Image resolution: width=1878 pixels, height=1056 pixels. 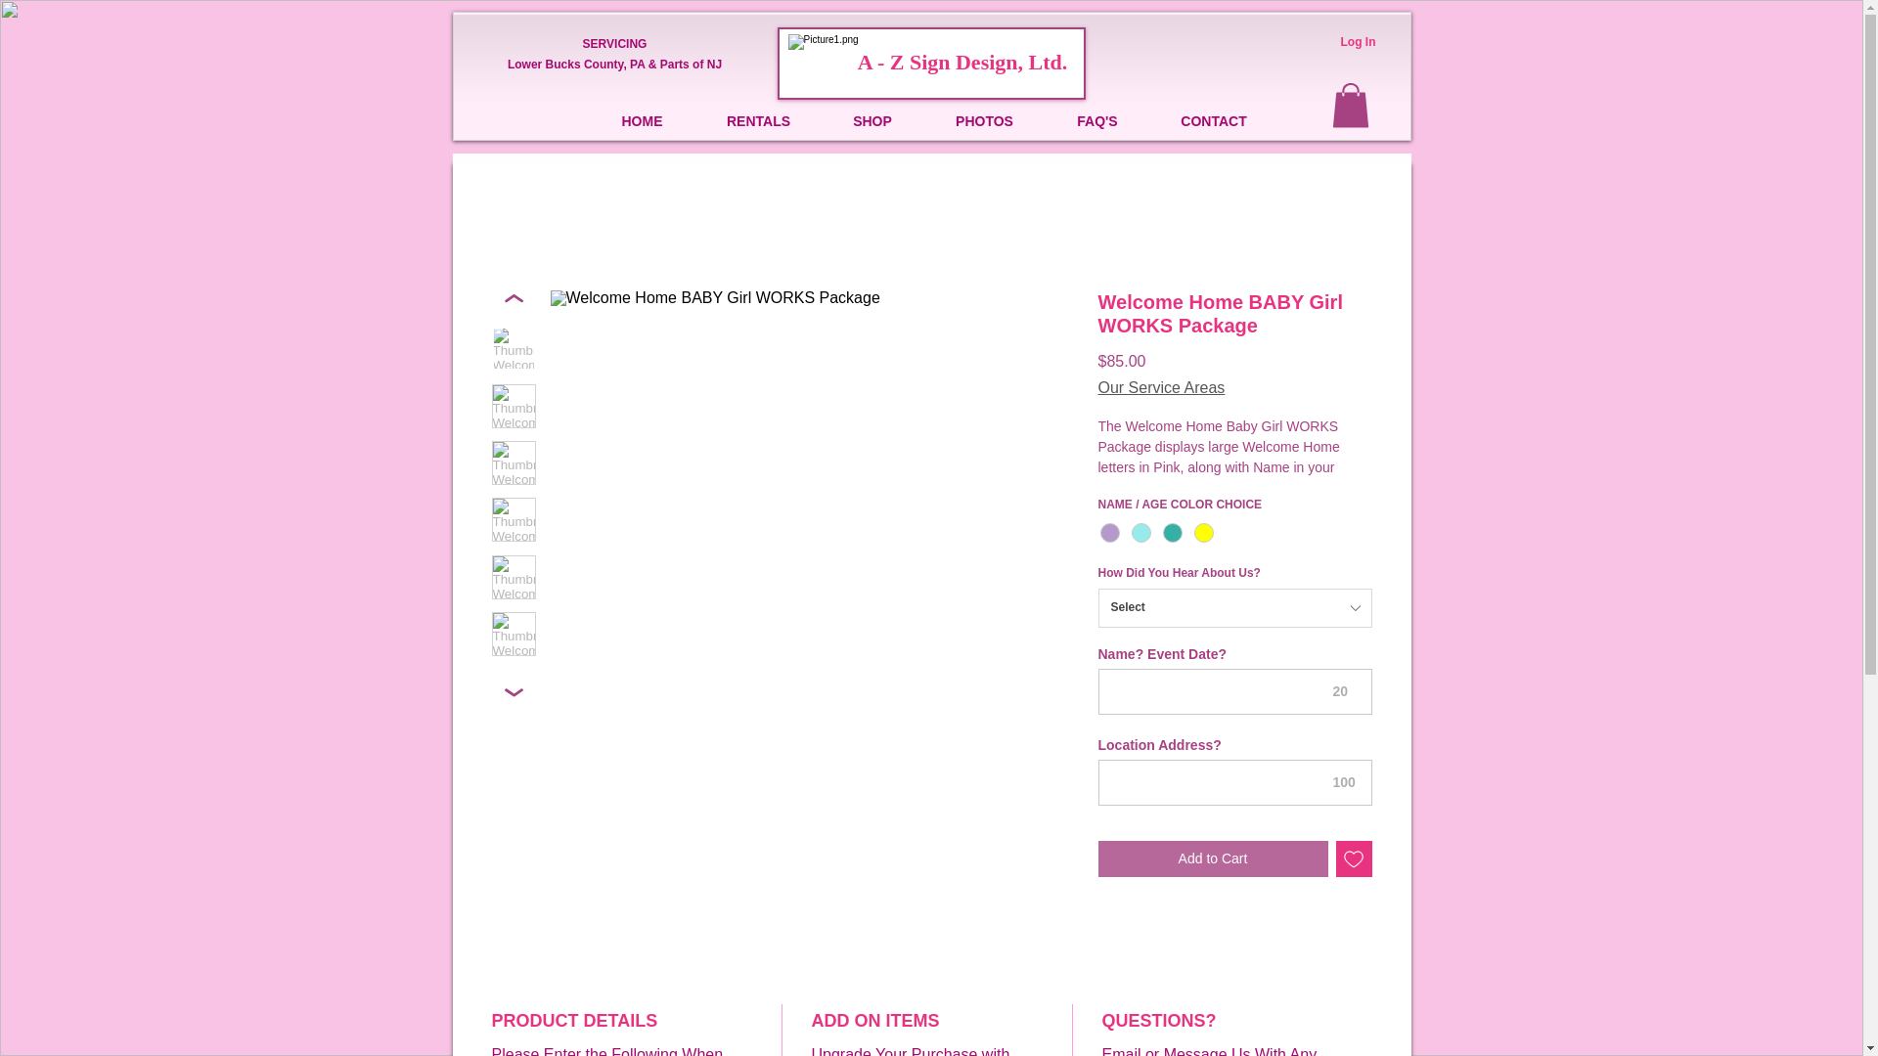 I want to click on Our Service Areas, so click(x=1160, y=387).